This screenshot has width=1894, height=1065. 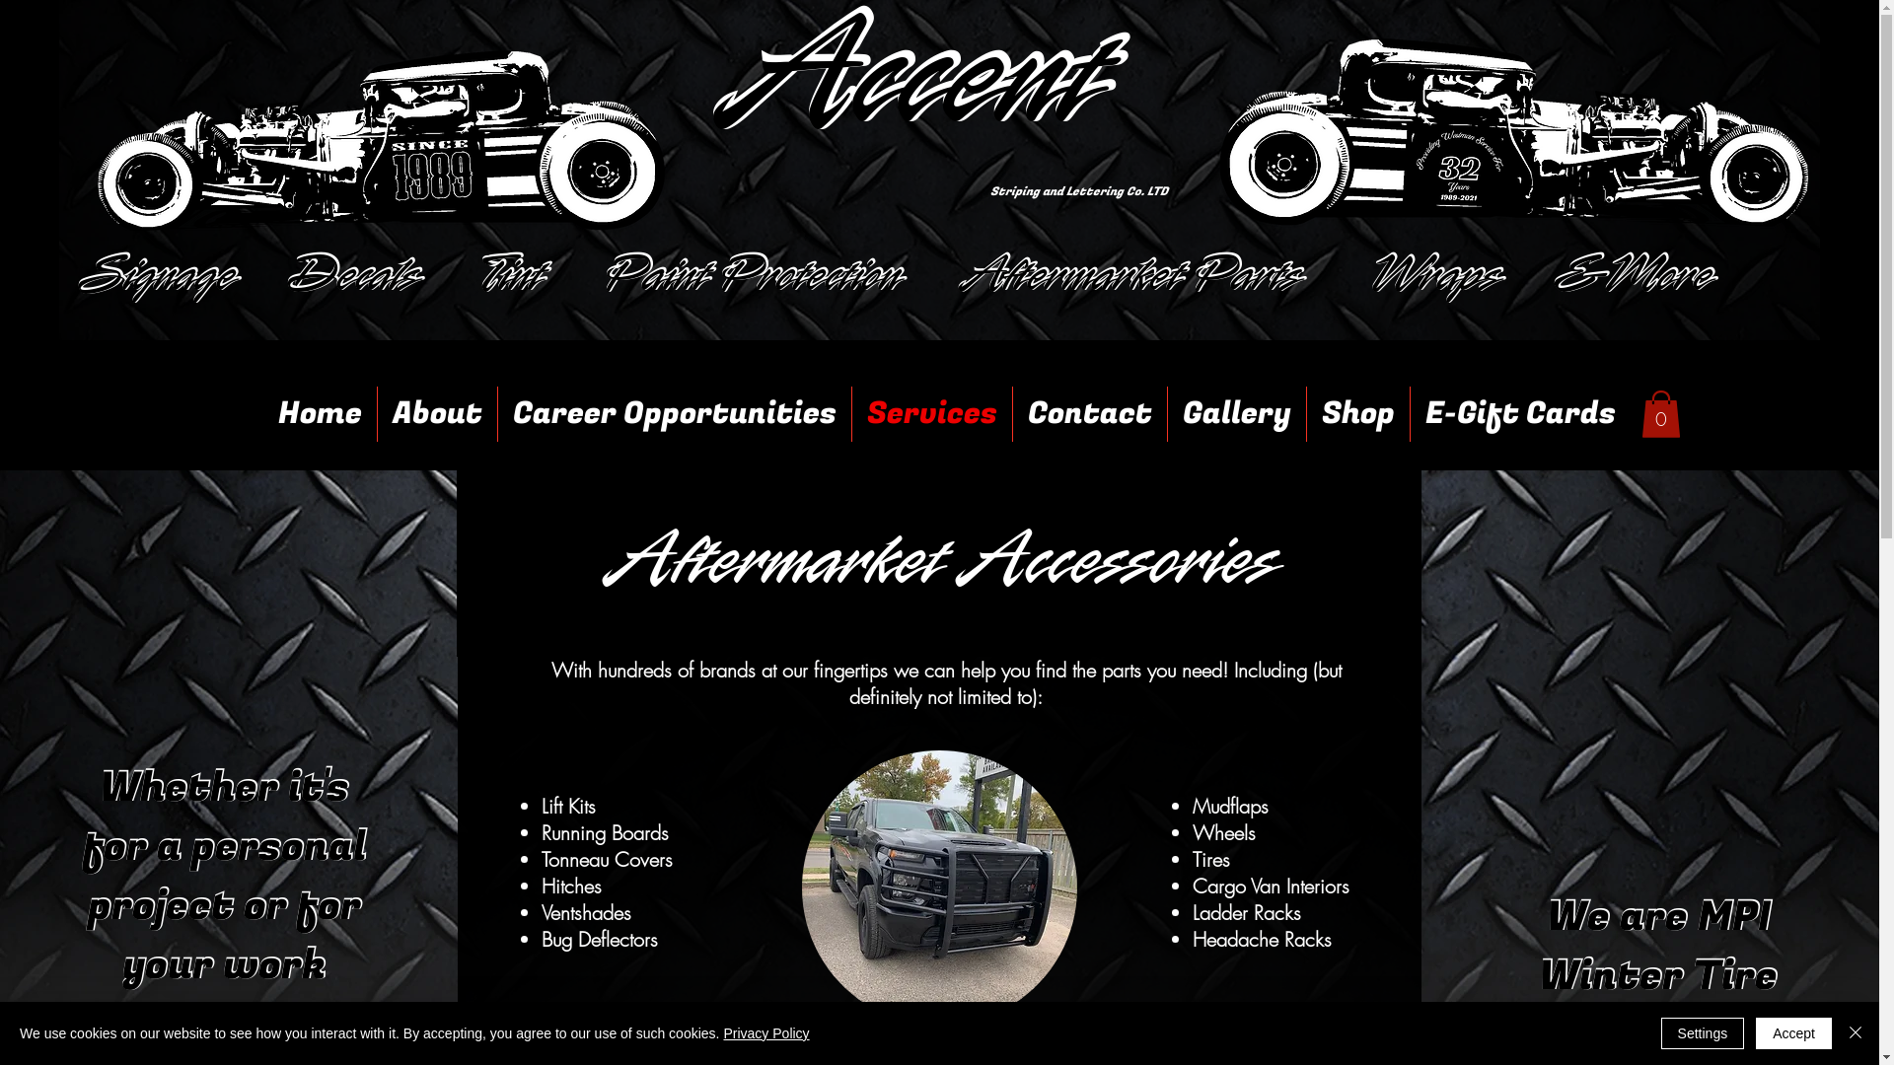 What do you see at coordinates (675, 414) in the screenshot?
I see `Career Opportunities` at bounding box center [675, 414].